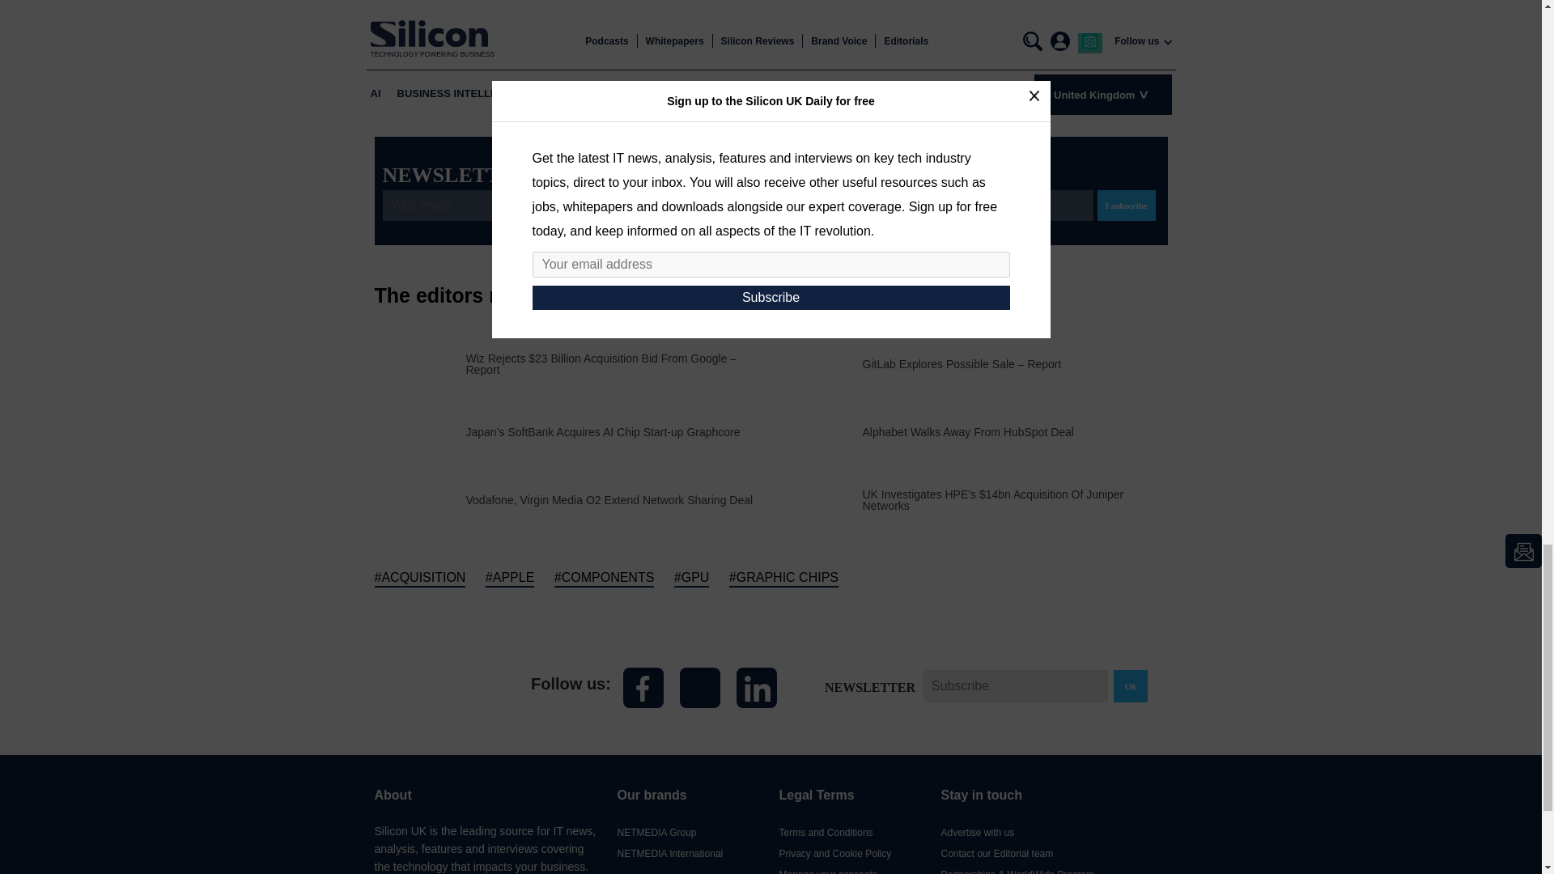 The image size is (1554, 874). Describe the element at coordinates (436, 688) in the screenshot. I see `Silicon UK` at that location.